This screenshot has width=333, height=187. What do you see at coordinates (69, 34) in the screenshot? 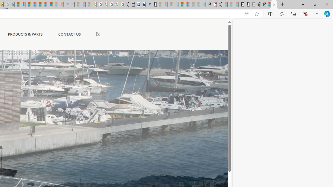
I see `CONTACT US` at bounding box center [69, 34].